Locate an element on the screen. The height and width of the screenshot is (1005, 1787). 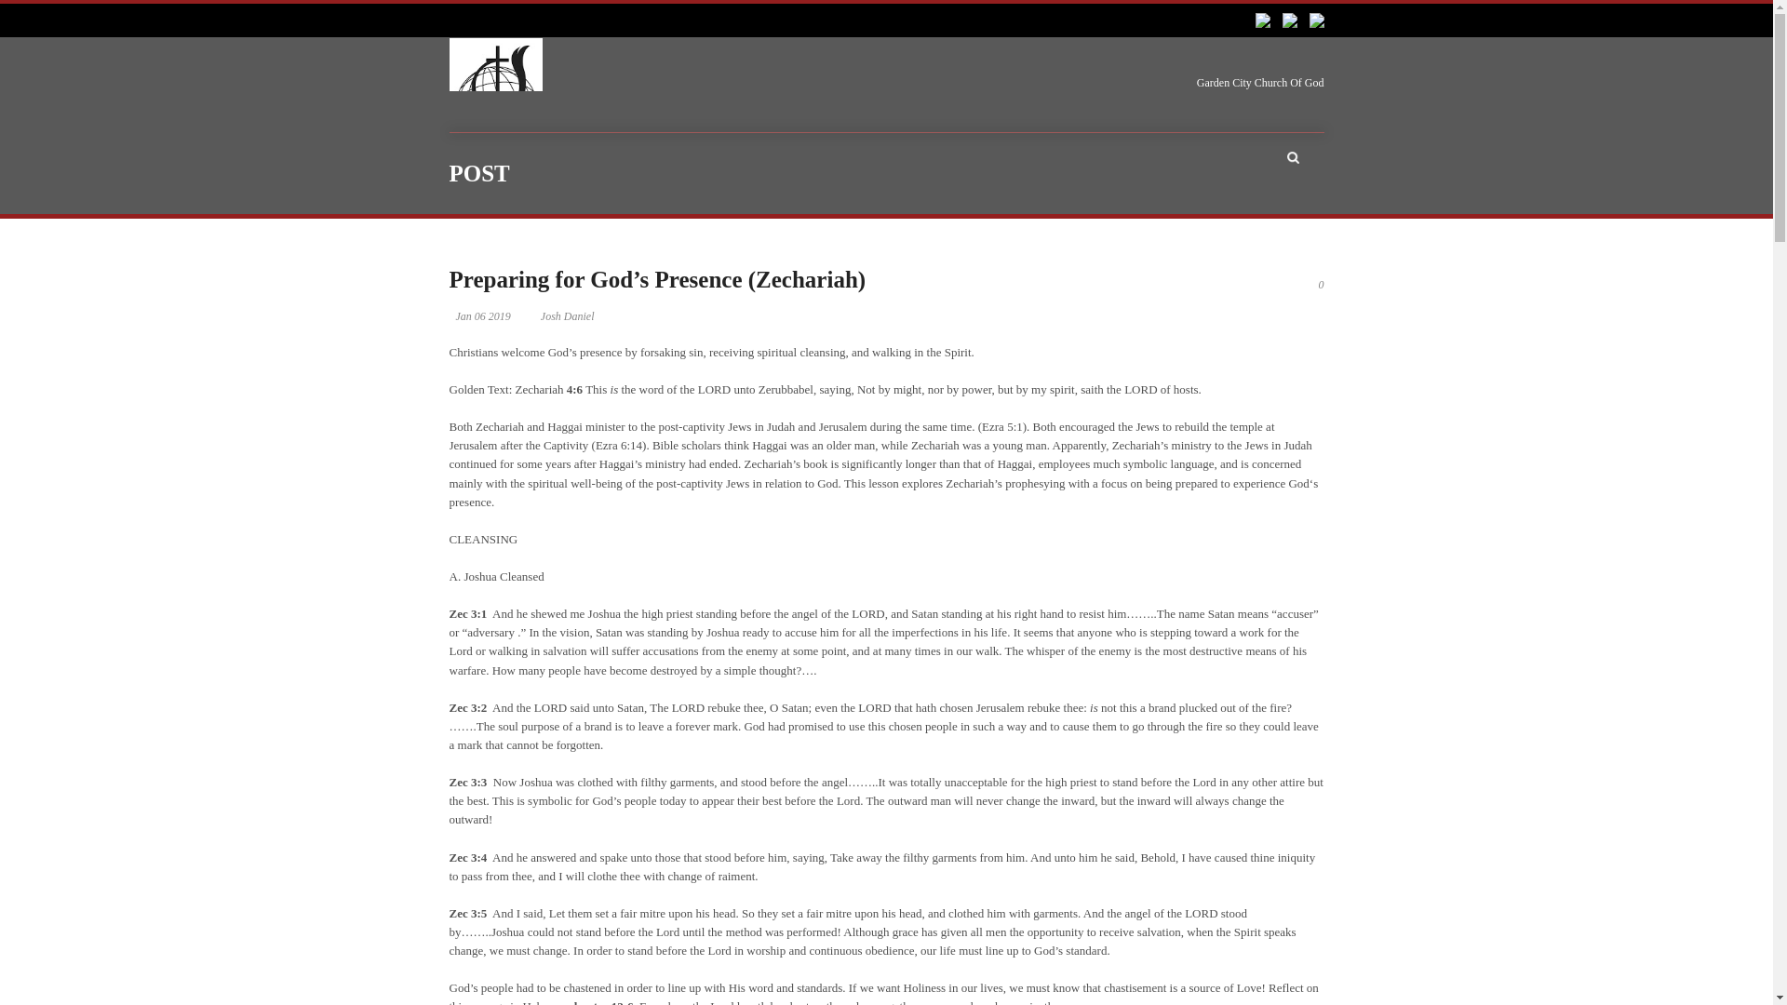
Josh Daniel is located at coordinates (568, 315).